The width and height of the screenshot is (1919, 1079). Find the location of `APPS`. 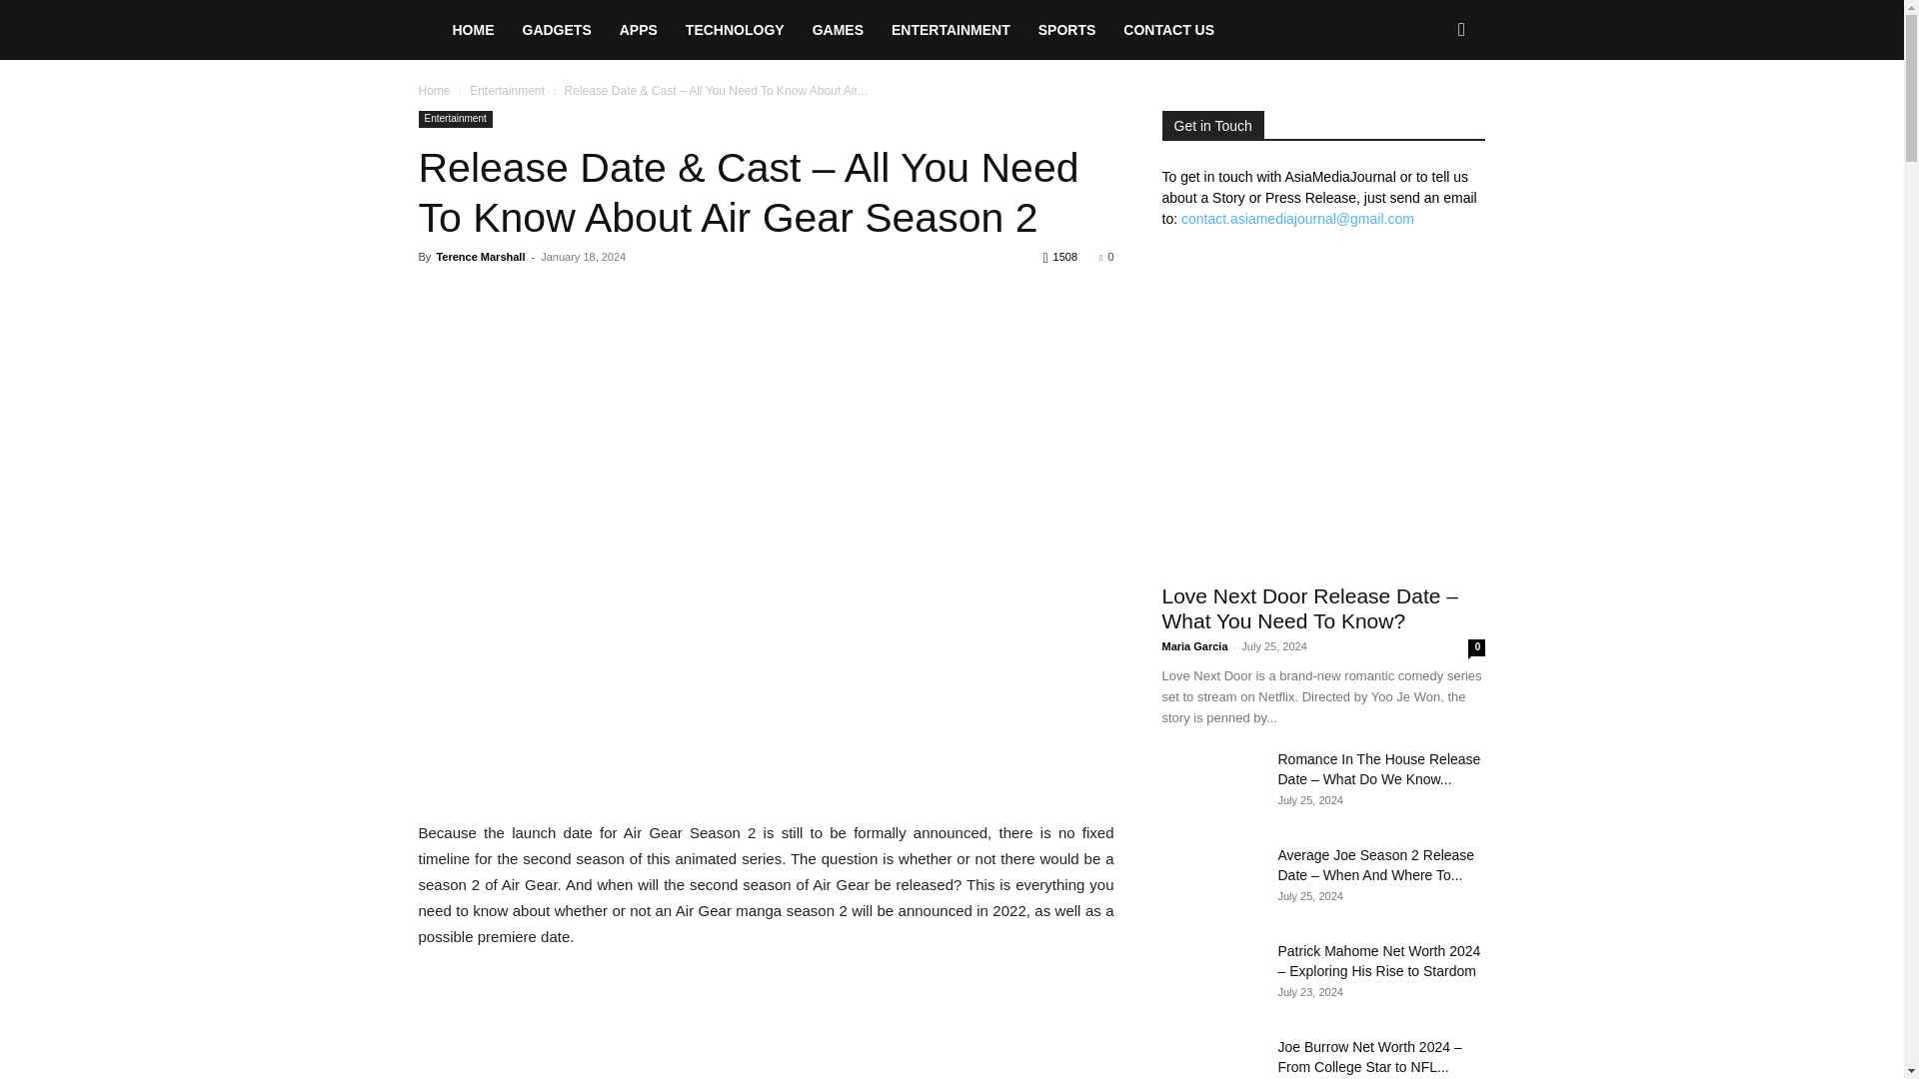

APPS is located at coordinates (639, 30).